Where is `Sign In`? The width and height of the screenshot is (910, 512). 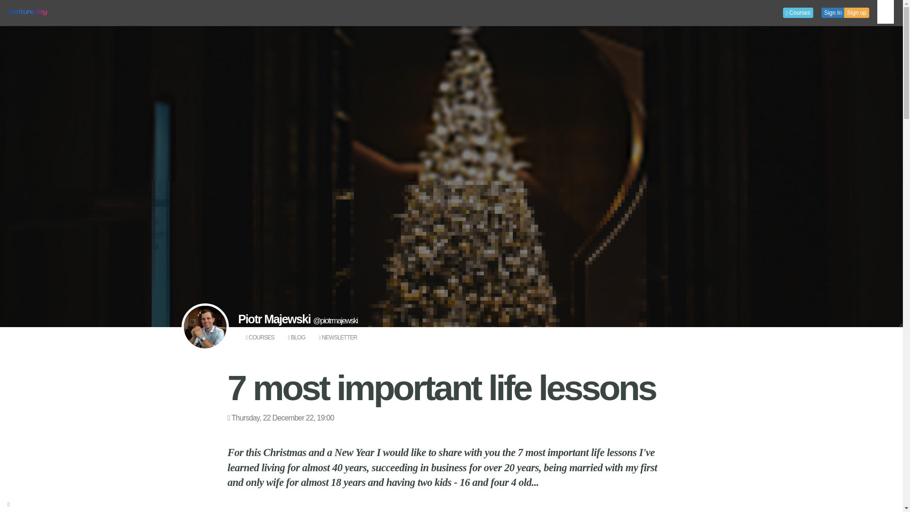 Sign In is located at coordinates (833, 12).